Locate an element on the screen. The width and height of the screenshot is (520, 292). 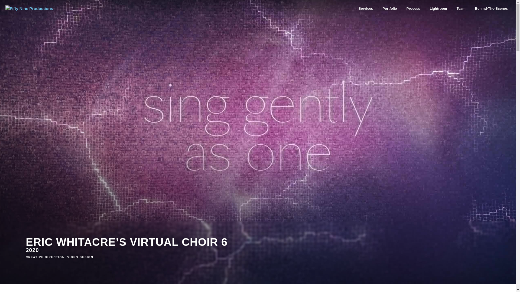
Team is located at coordinates (461, 8).